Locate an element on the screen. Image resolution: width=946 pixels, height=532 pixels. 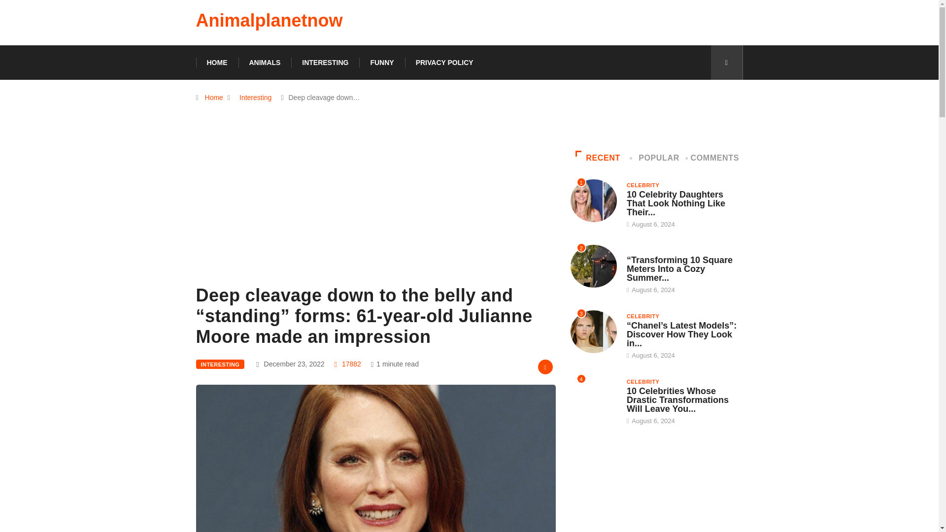
FUNNY is located at coordinates (382, 62).